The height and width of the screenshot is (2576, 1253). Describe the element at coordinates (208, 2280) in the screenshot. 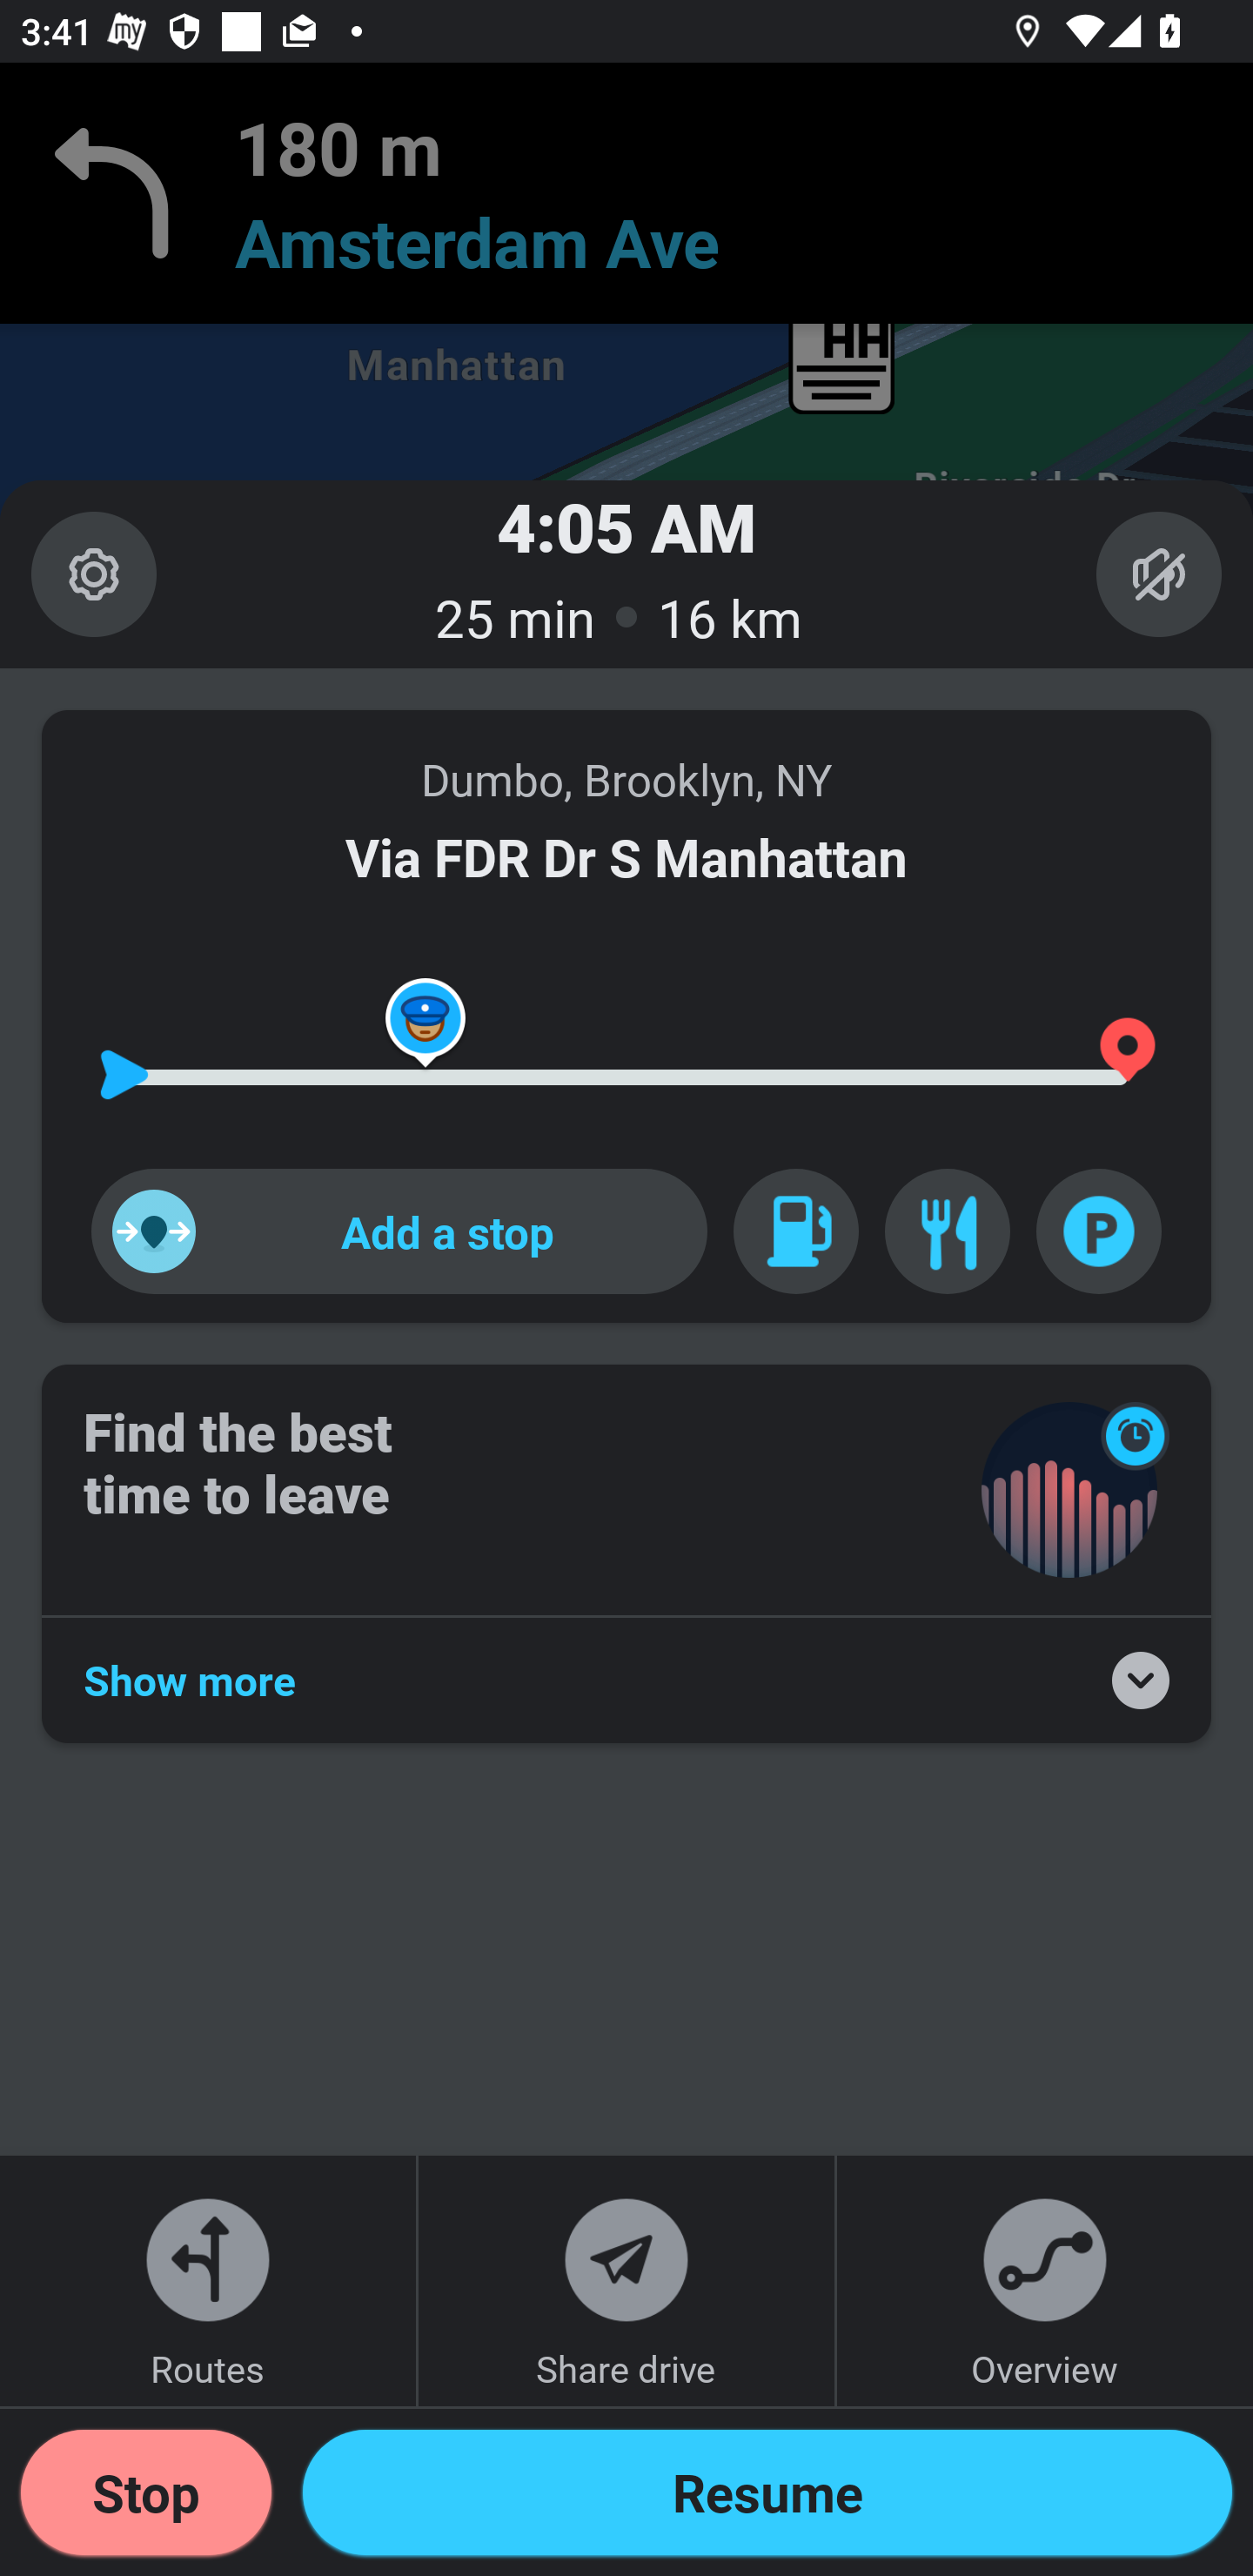

I see `Routes` at that location.